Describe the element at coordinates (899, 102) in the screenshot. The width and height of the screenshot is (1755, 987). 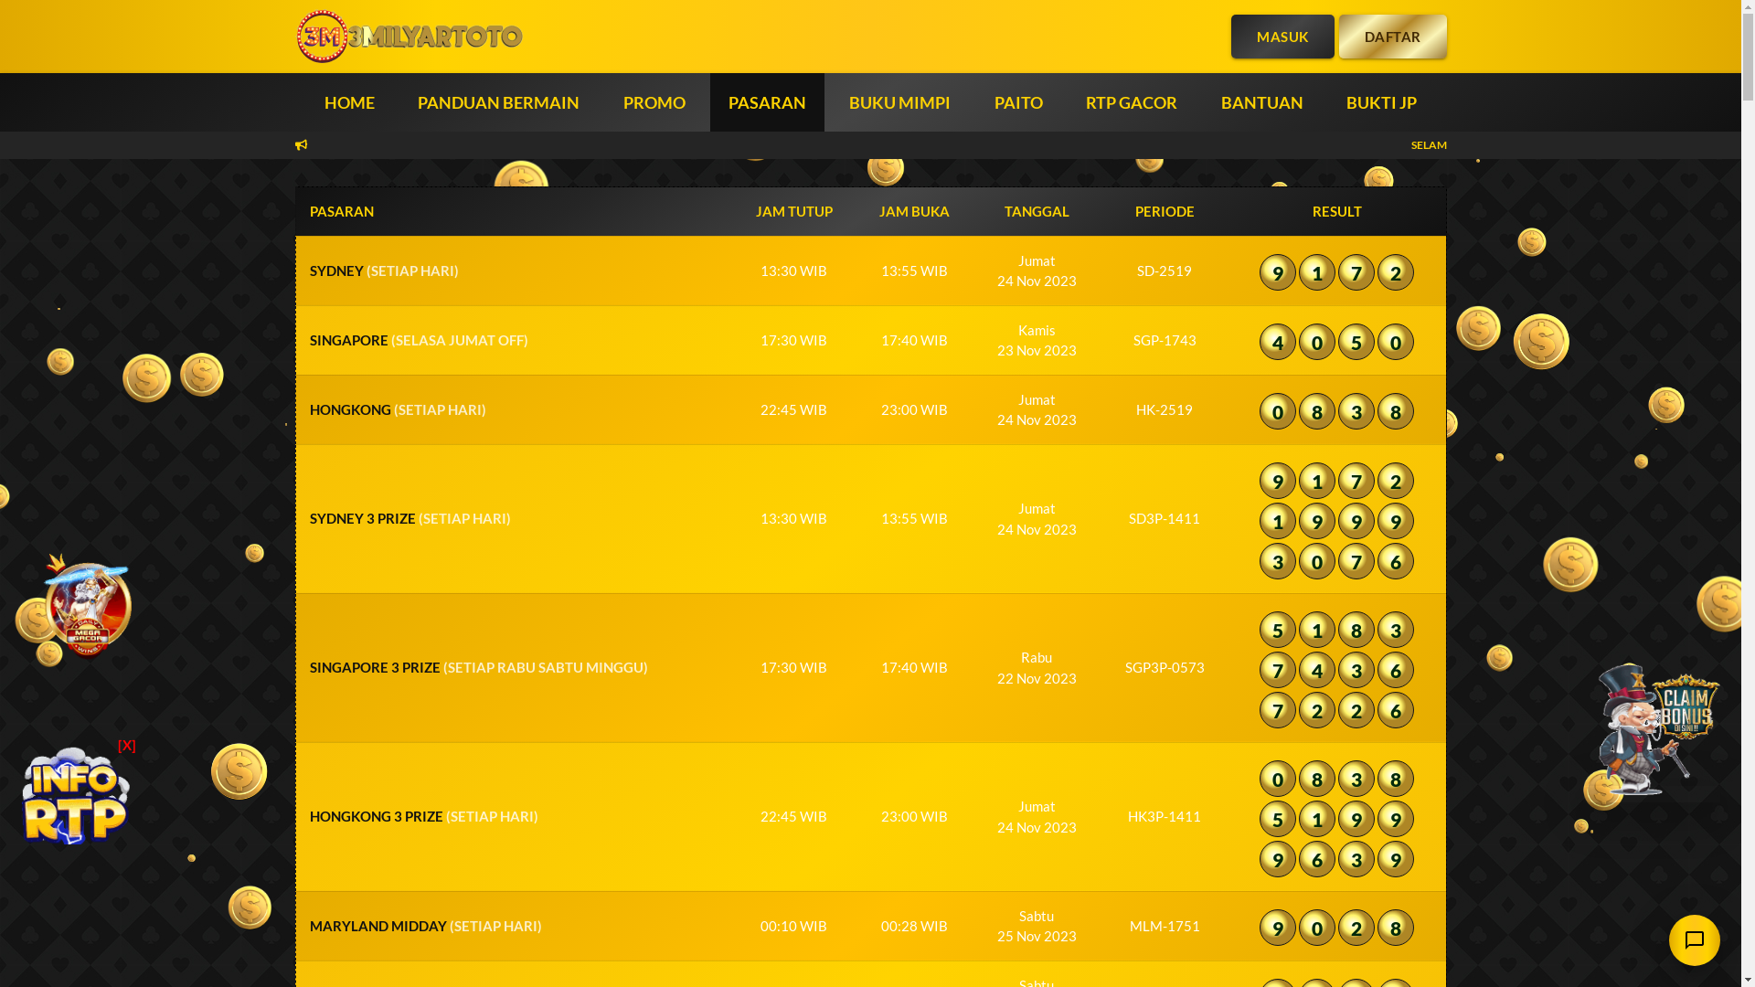
I see `BUKU MIMPI` at that location.